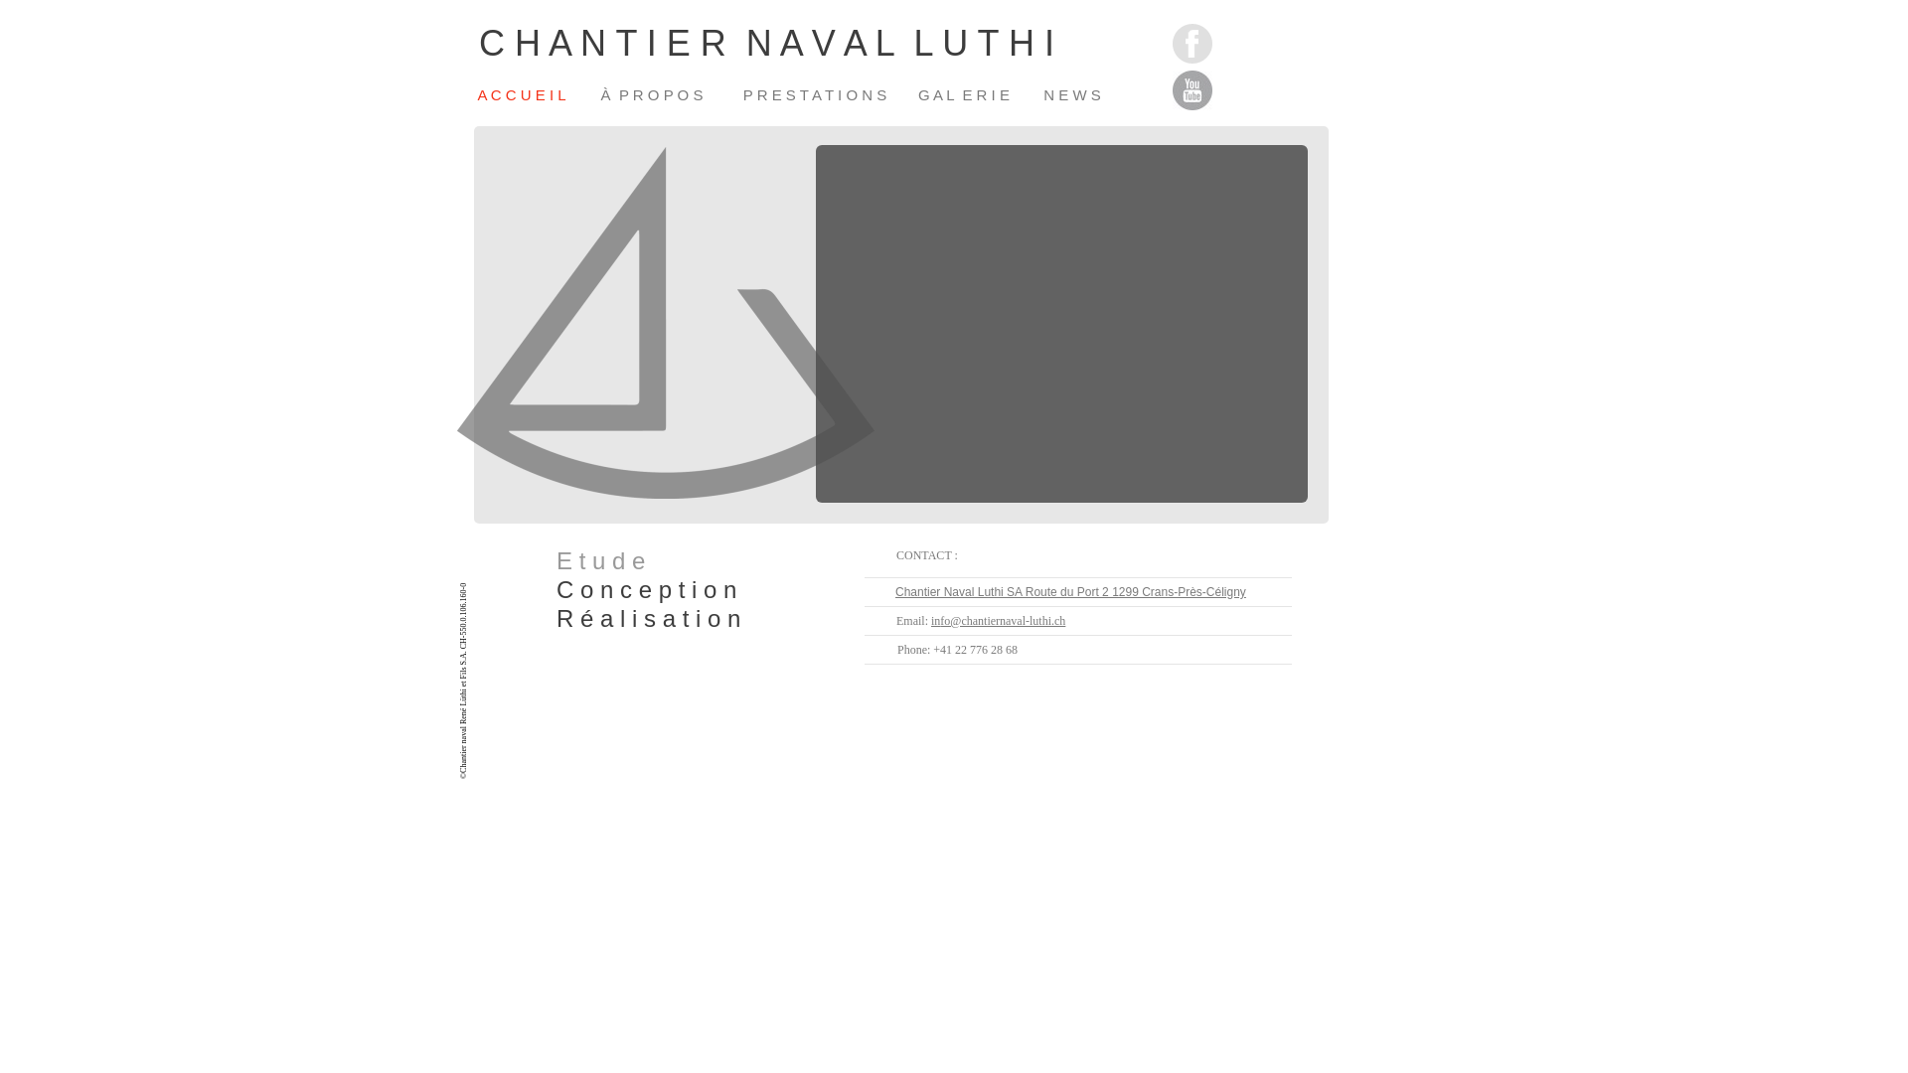 This screenshot has width=1908, height=1073. What do you see at coordinates (815, 93) in the screenshot?
I see `P R E S T A T I O N S` at bounding box center [815, 93].